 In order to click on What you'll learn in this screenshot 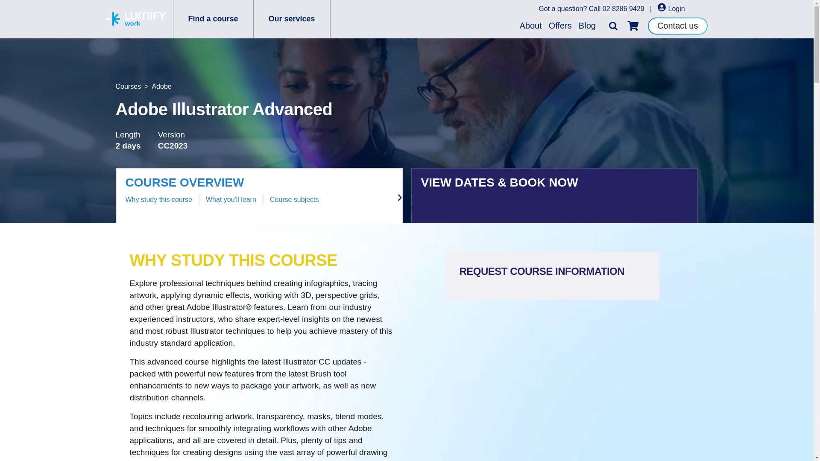, I will do `click(231, 200)`.